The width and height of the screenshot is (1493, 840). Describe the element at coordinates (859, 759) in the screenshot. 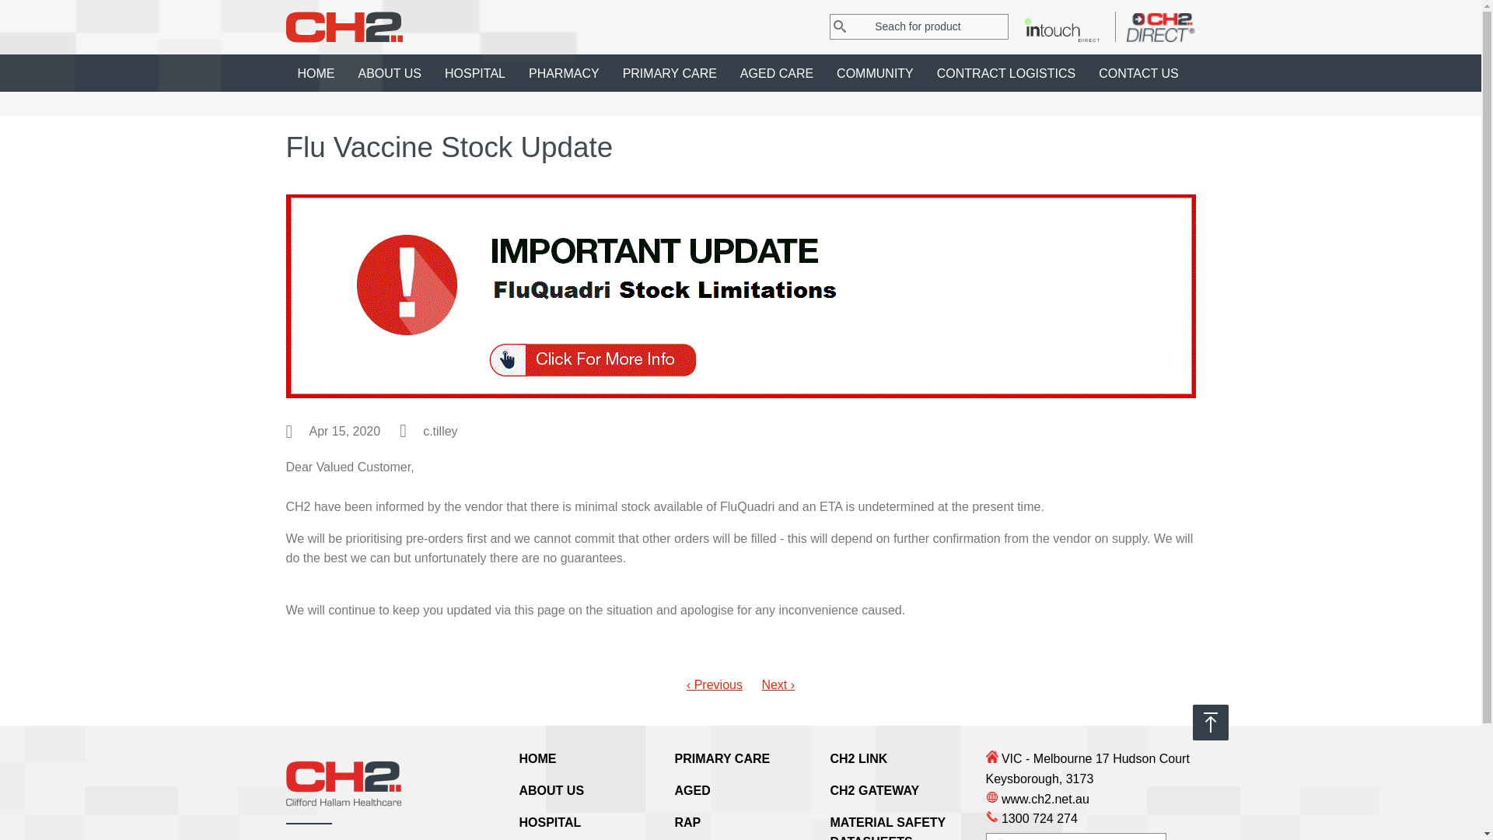

I see `CH2 LINK` at that location.